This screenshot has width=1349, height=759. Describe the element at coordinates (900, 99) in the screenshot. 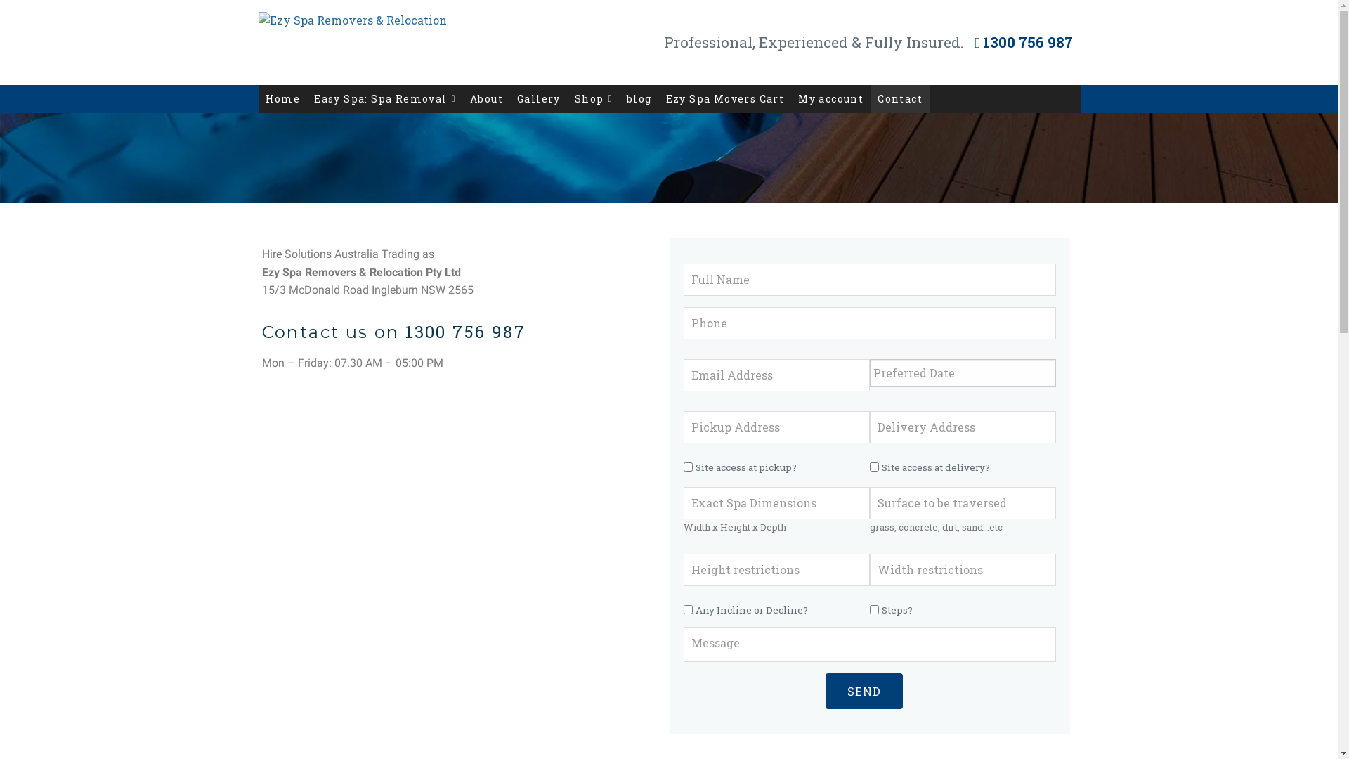

I see `Contact` at that location.